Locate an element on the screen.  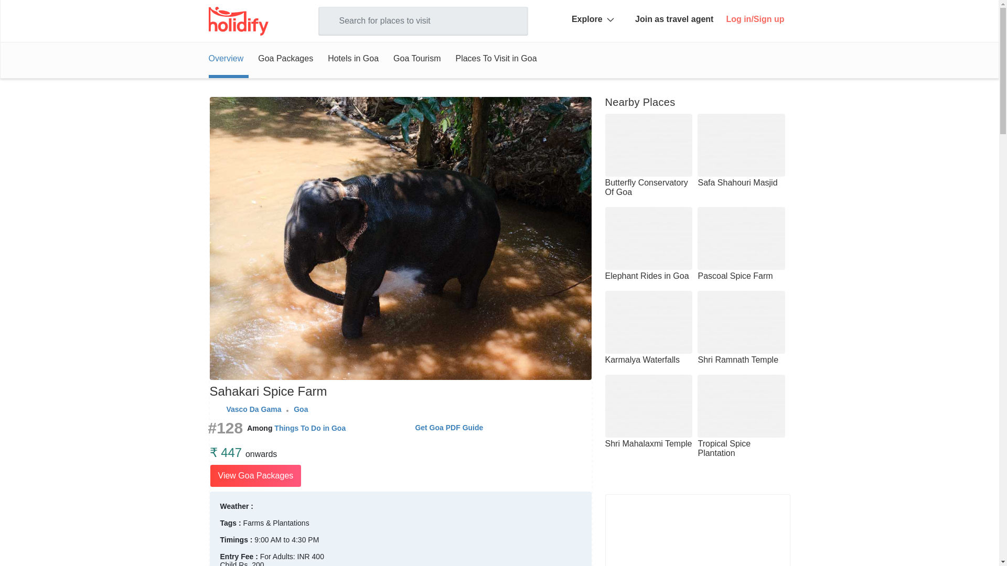
Join as travel agent is located at coordinates (674, 19).